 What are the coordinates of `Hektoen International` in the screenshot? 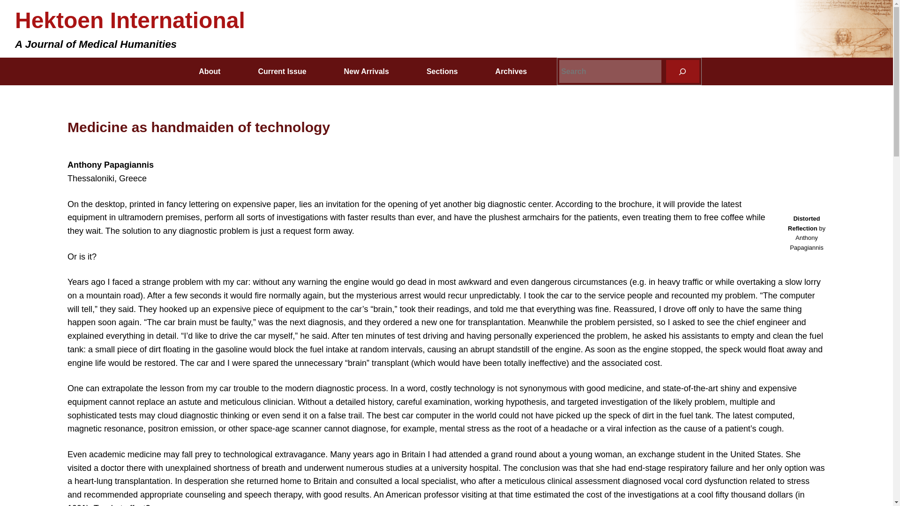 It's located at (130, 21).